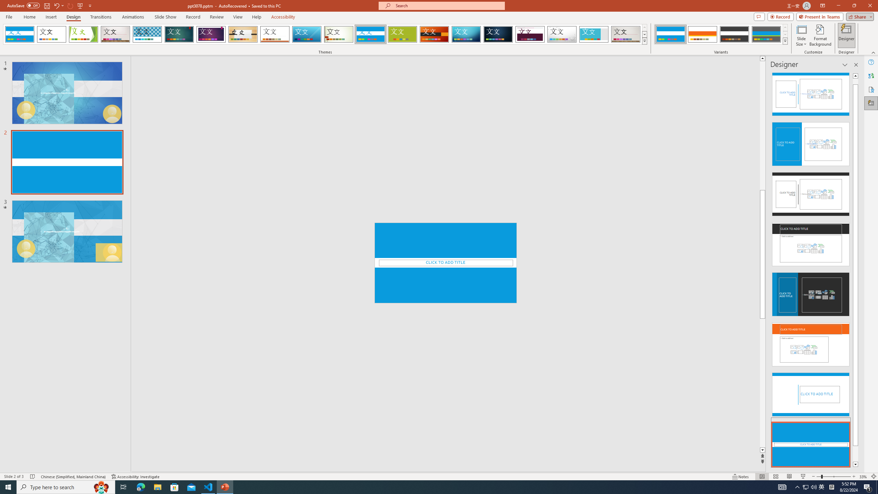  I want to click on Integral, so click(147, 34).